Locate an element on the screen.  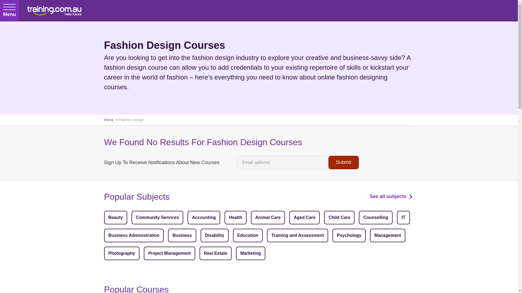
Aged Care Courses is located at coordinates (304, 218).